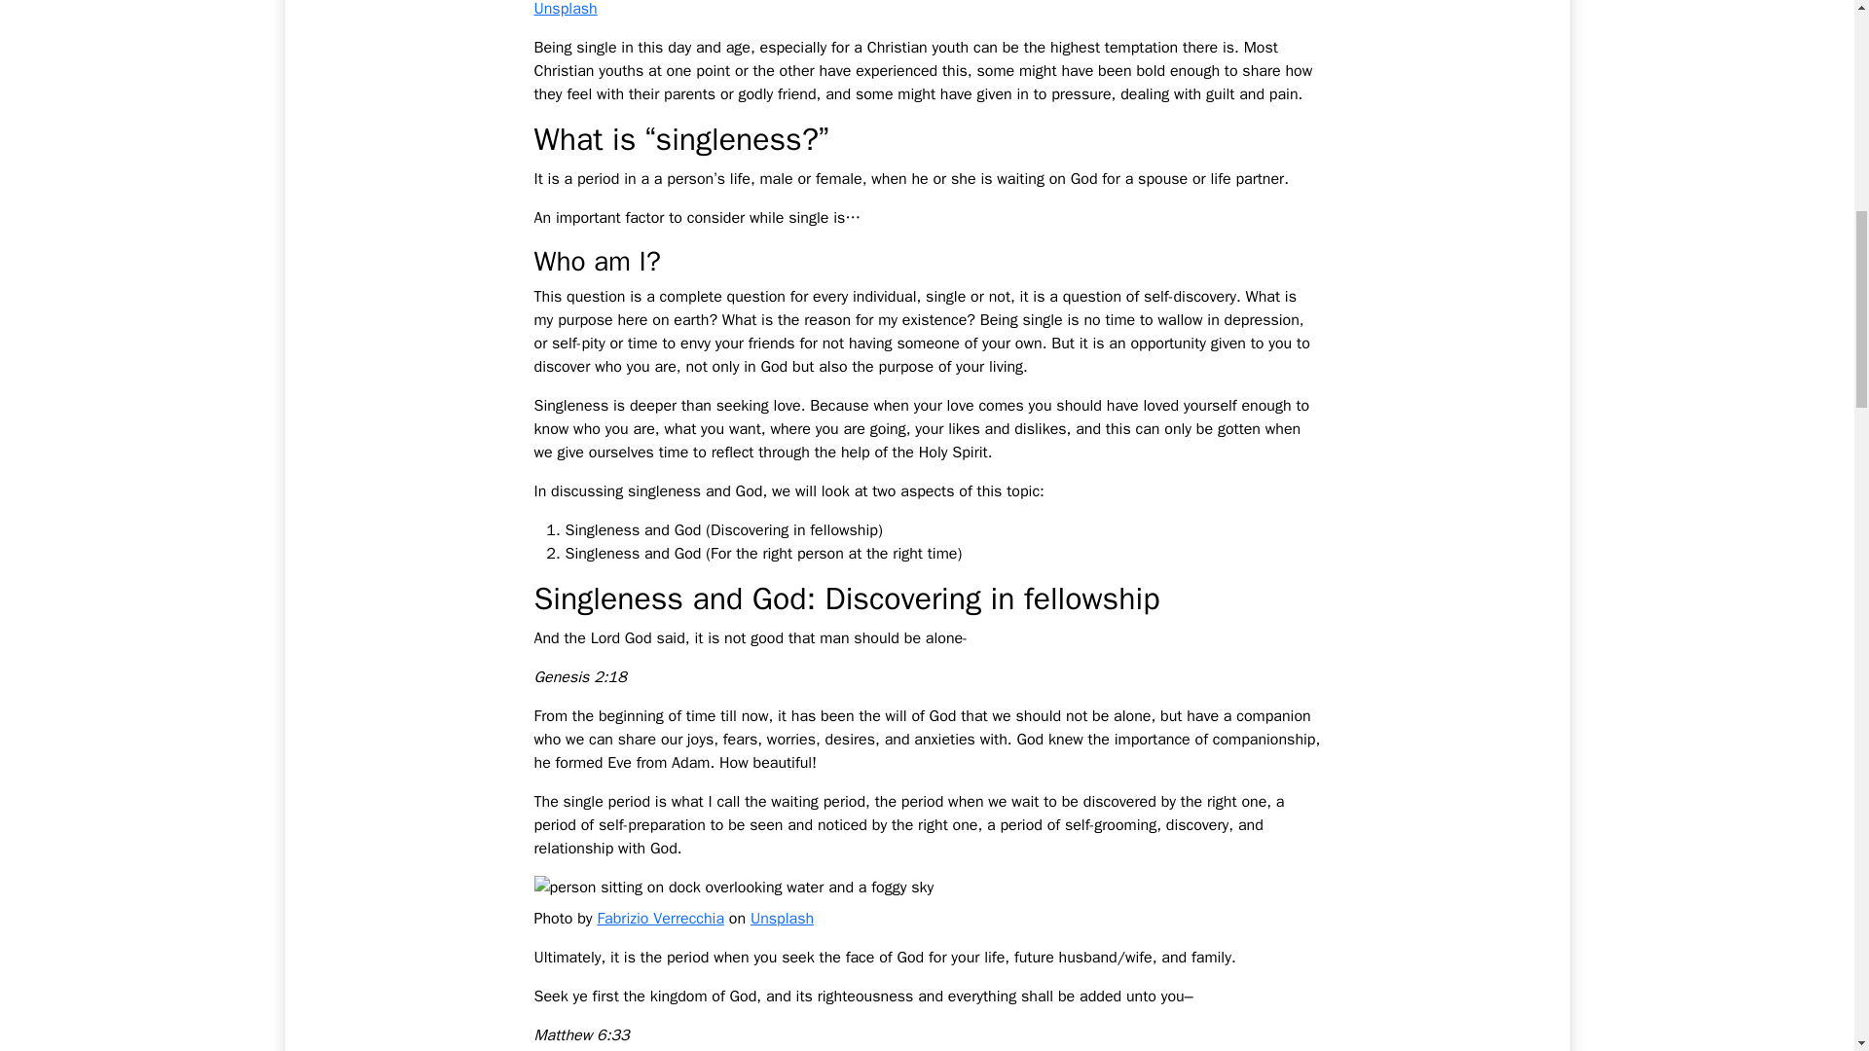 This screenshot has height=1051, width=1869. Describe the element at coordinates (782, 919) in the screenshot. I see `Unsplash` at that location.